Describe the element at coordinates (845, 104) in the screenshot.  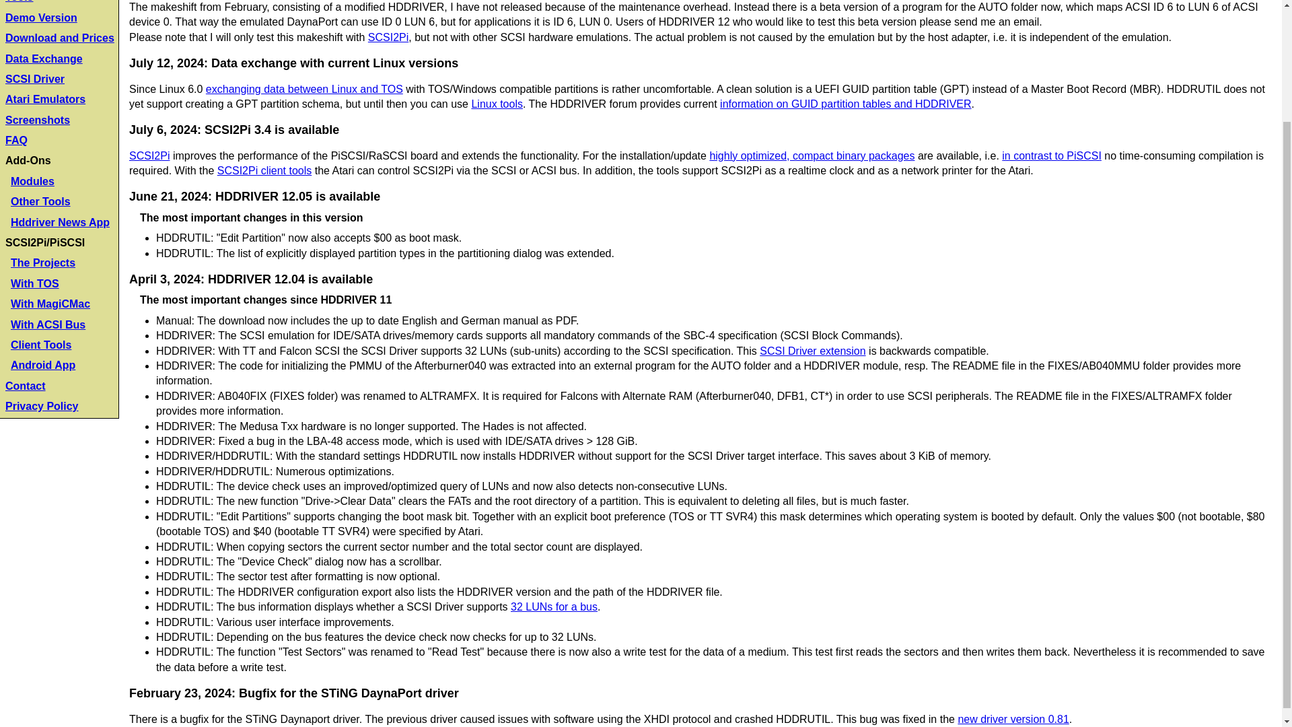
I see `information on GUID partition tables and HDDRIVER` at that location.